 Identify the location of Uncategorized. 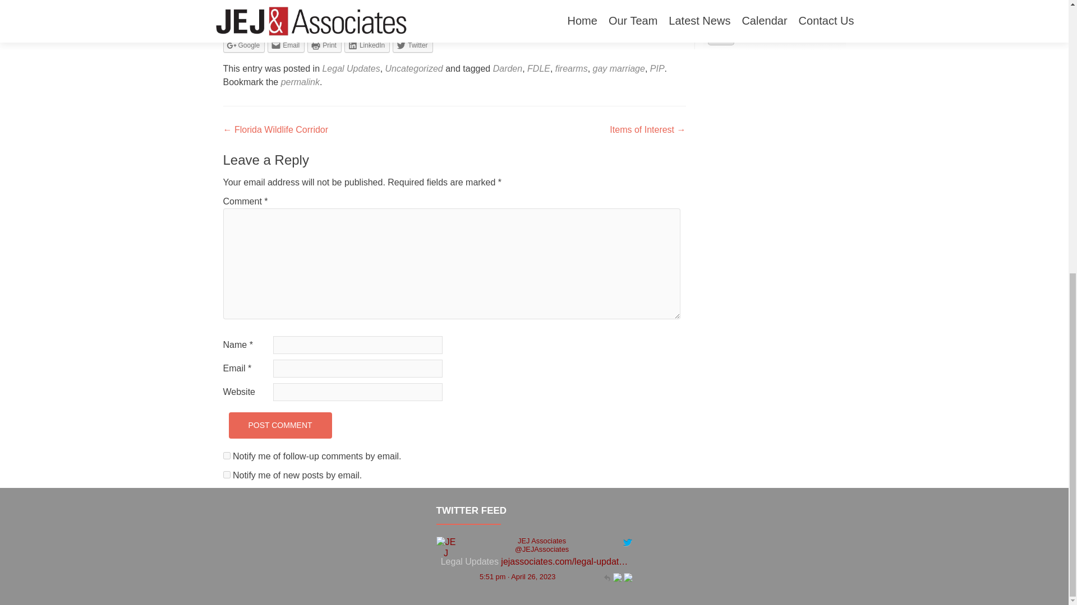
(414, 68).